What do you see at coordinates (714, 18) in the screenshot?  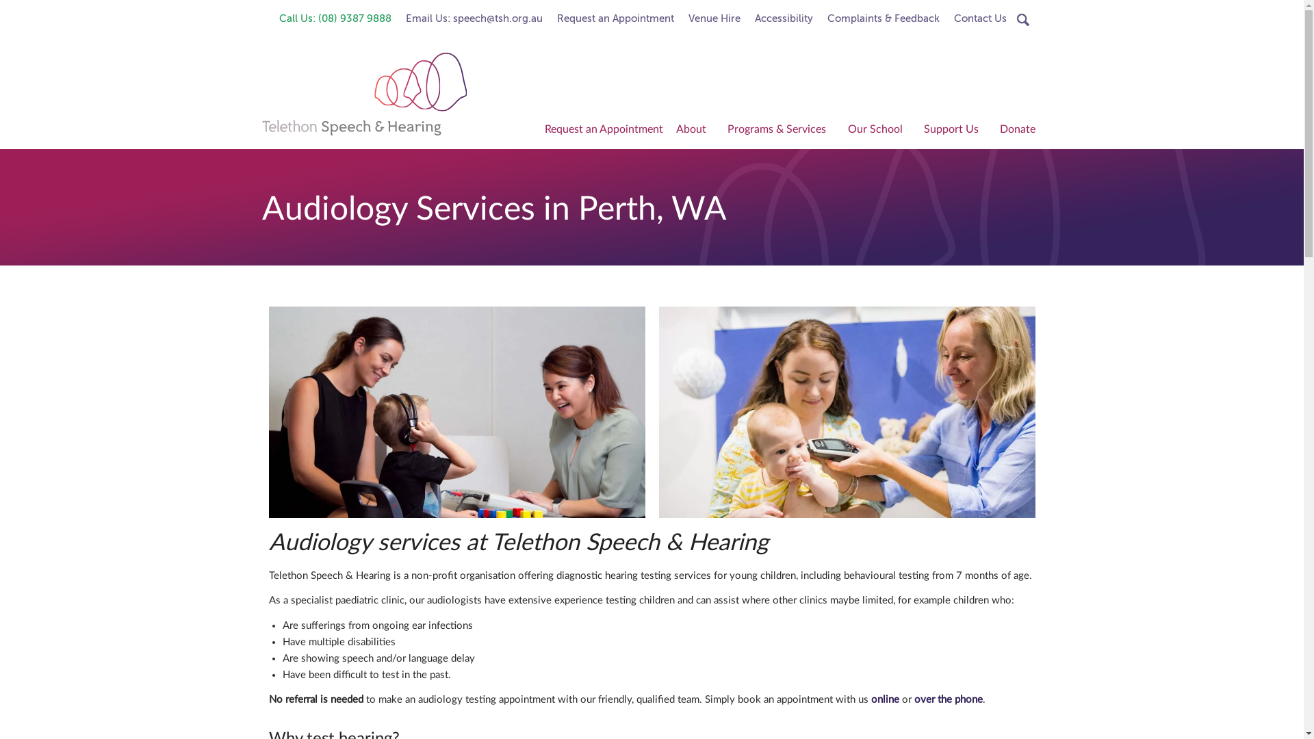 I see `Venue Hire` at bounding box center [714, 18].